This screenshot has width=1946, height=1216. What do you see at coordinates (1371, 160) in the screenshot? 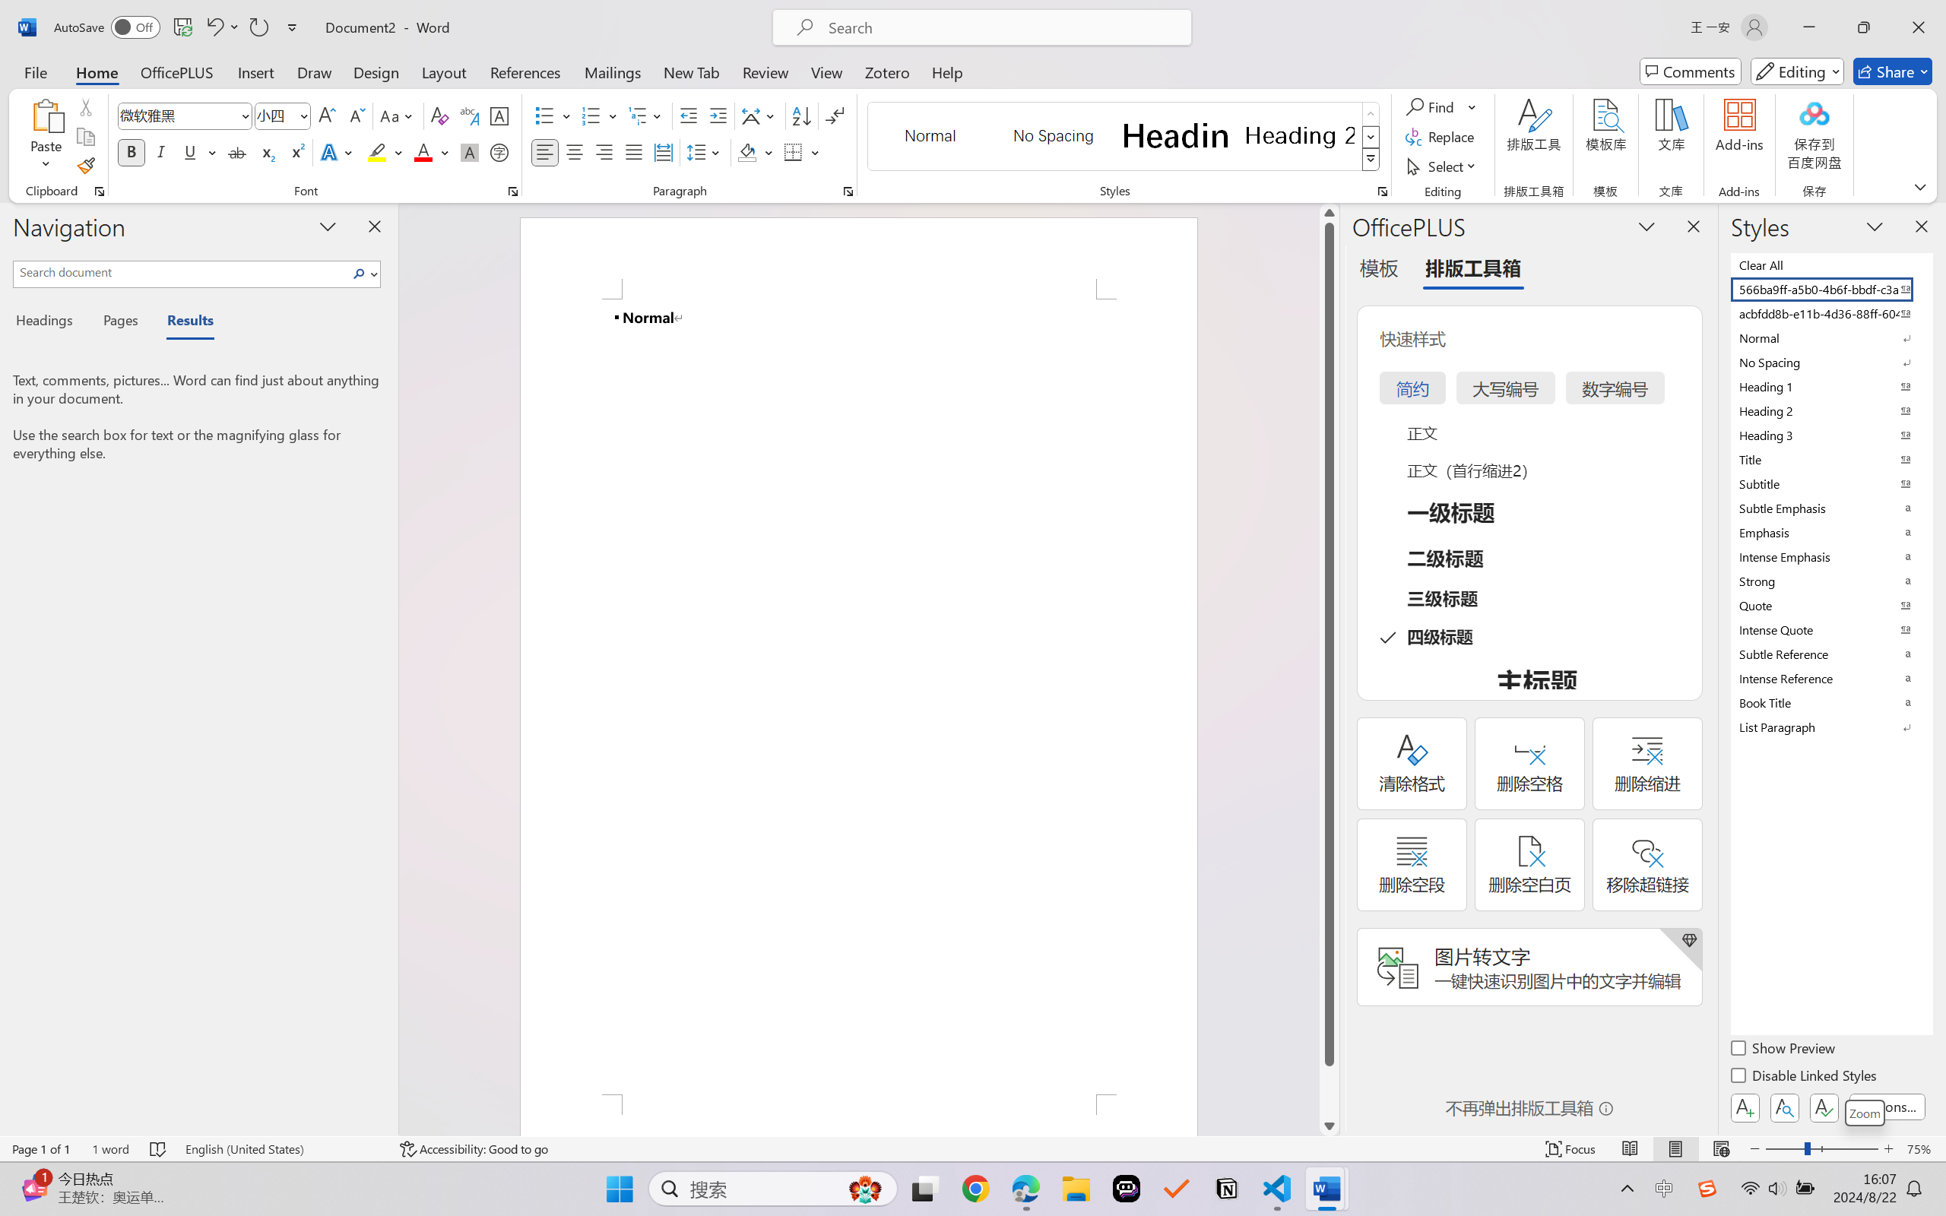
I see `Class: NetUIImage` at bounding box center [1371, 160].